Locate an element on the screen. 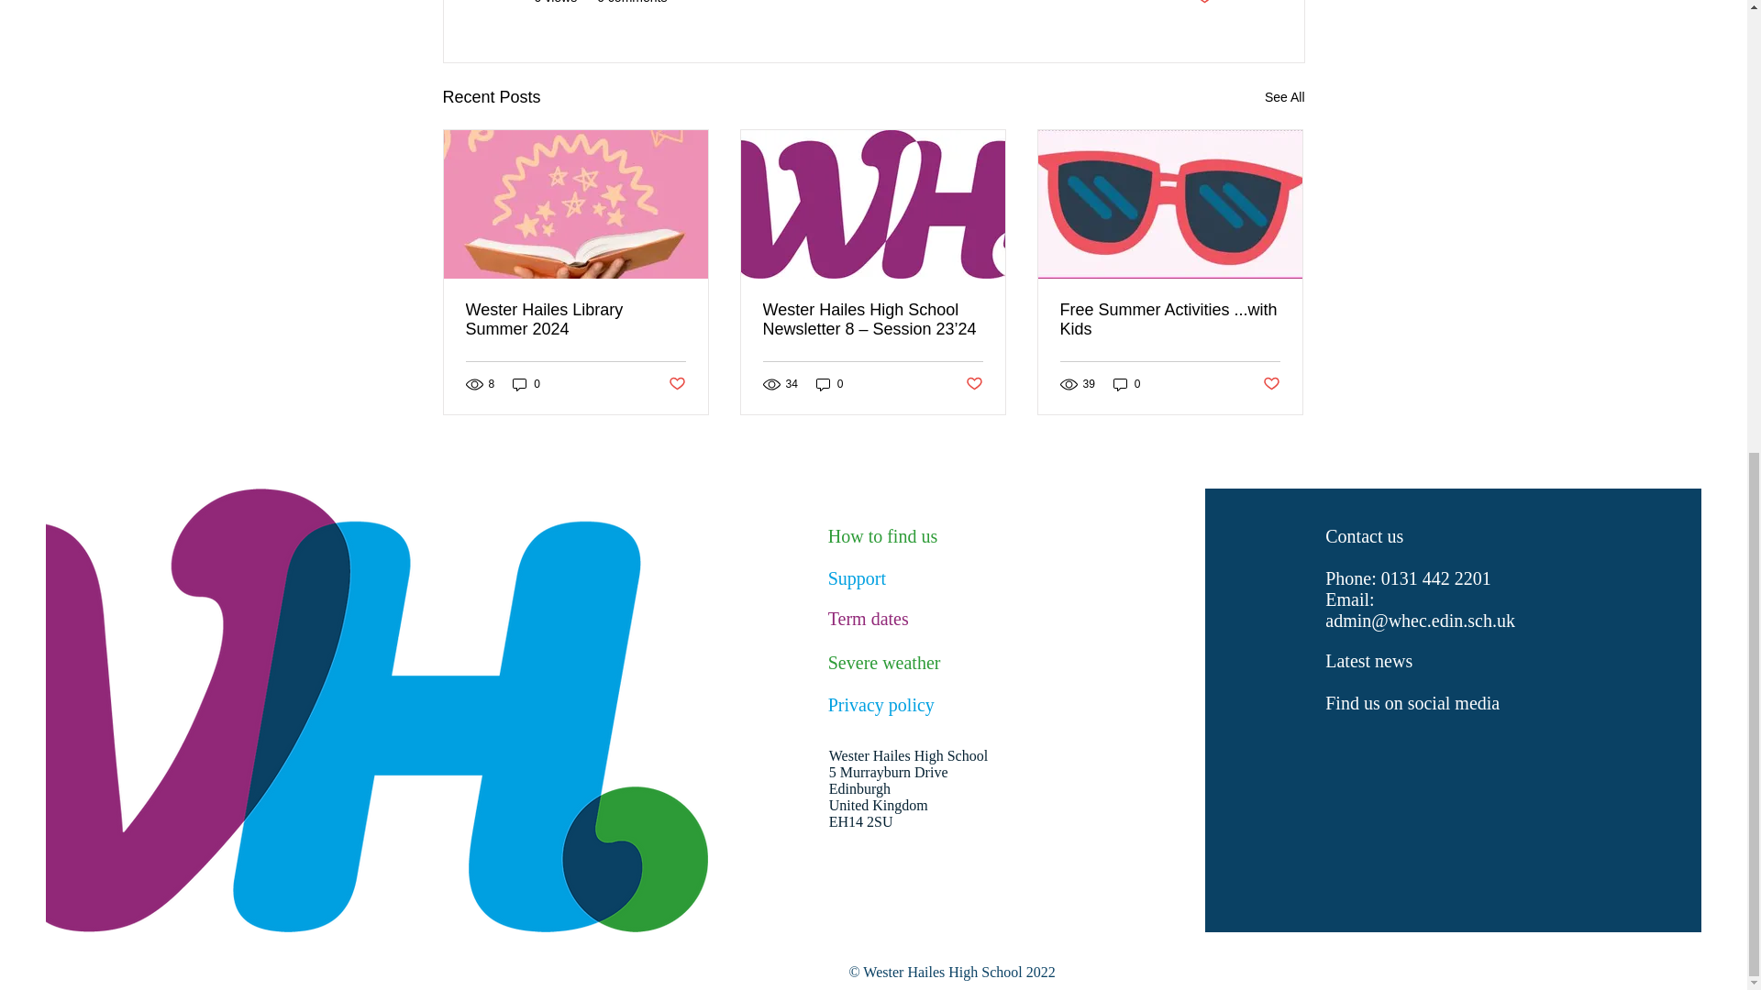 This screenshot has width=1761, height=990. Free Summer Activities ...with Kids is located at coordinates (1169, 320).